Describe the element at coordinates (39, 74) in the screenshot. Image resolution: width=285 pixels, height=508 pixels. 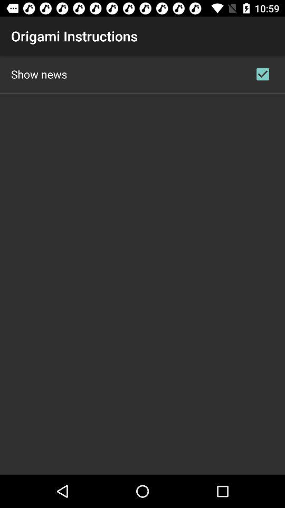
I see `flip to the show news icon` at that location.